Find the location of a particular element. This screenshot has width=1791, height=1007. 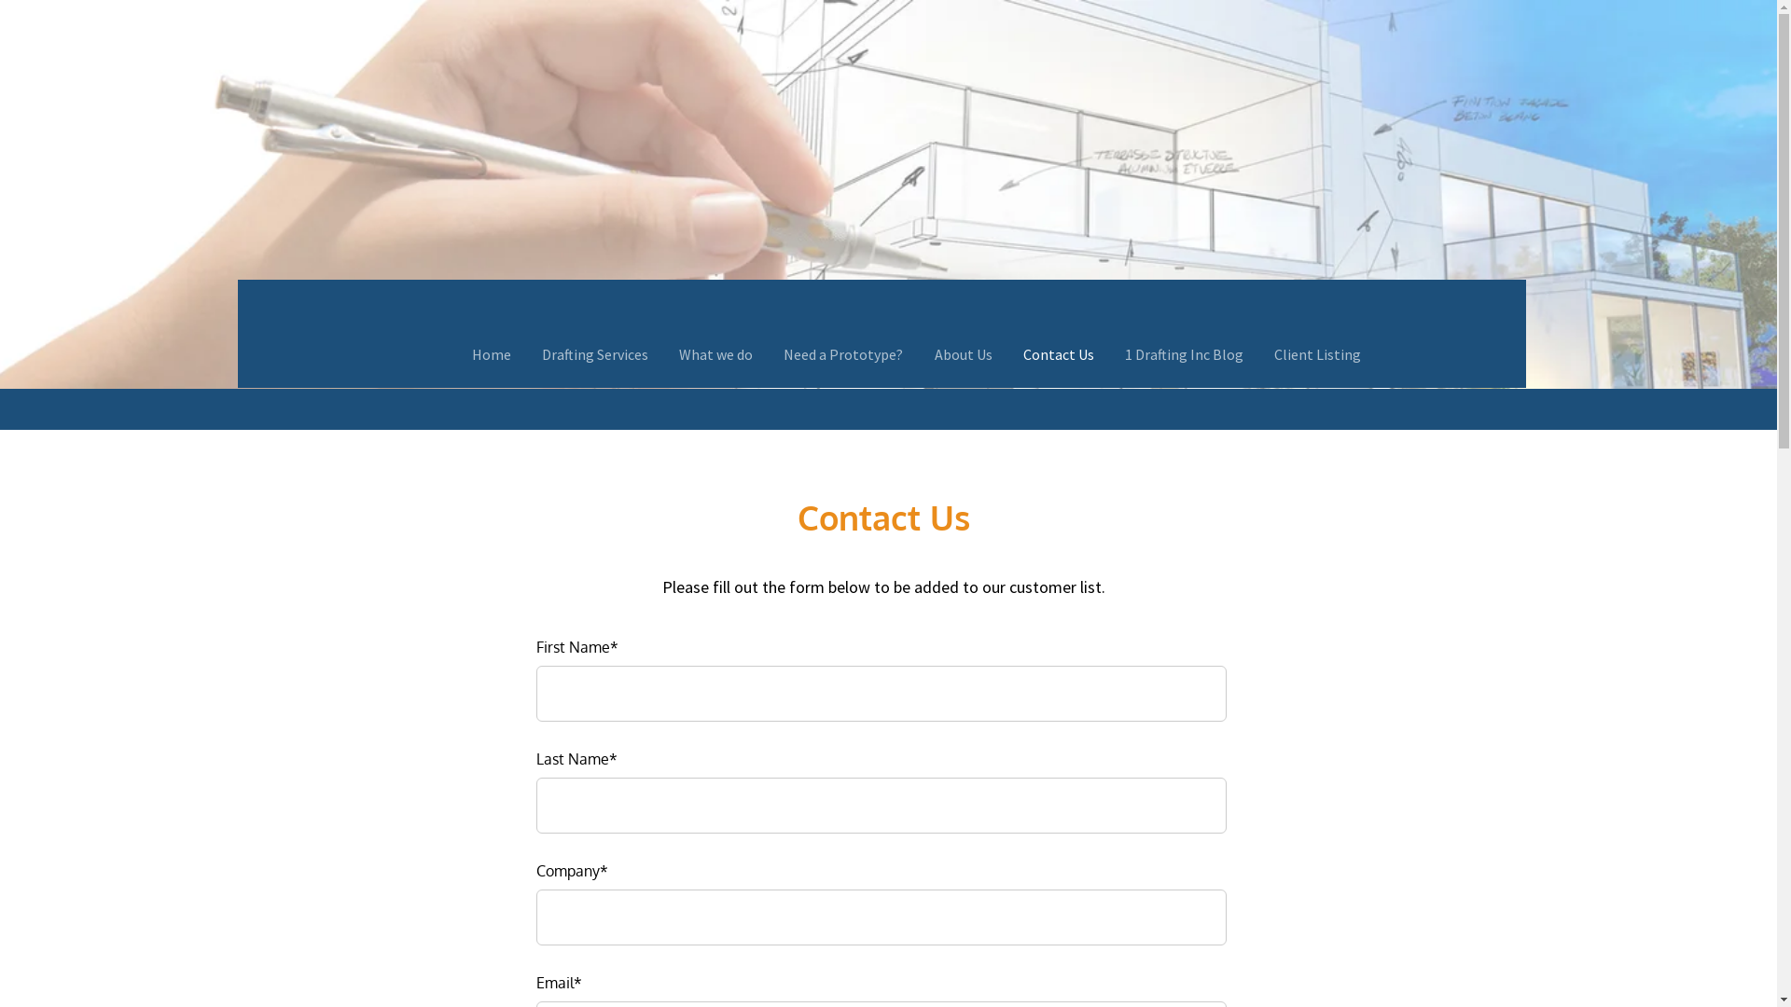

Contact Us is located at coordinates (1058, 354).